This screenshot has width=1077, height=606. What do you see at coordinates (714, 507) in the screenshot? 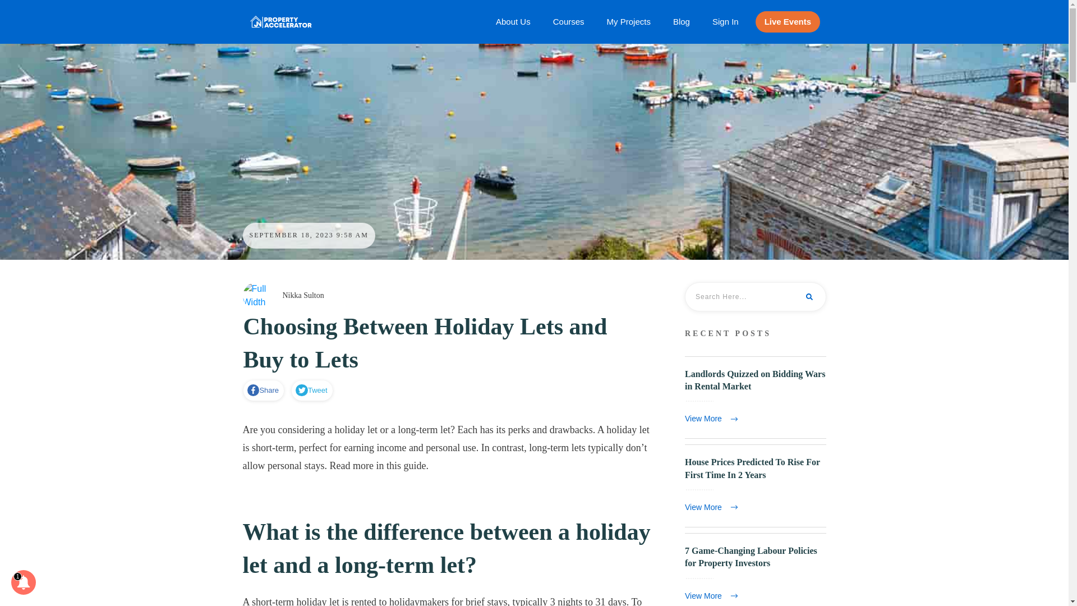
I see `View More` at bounding box center [714, 507].